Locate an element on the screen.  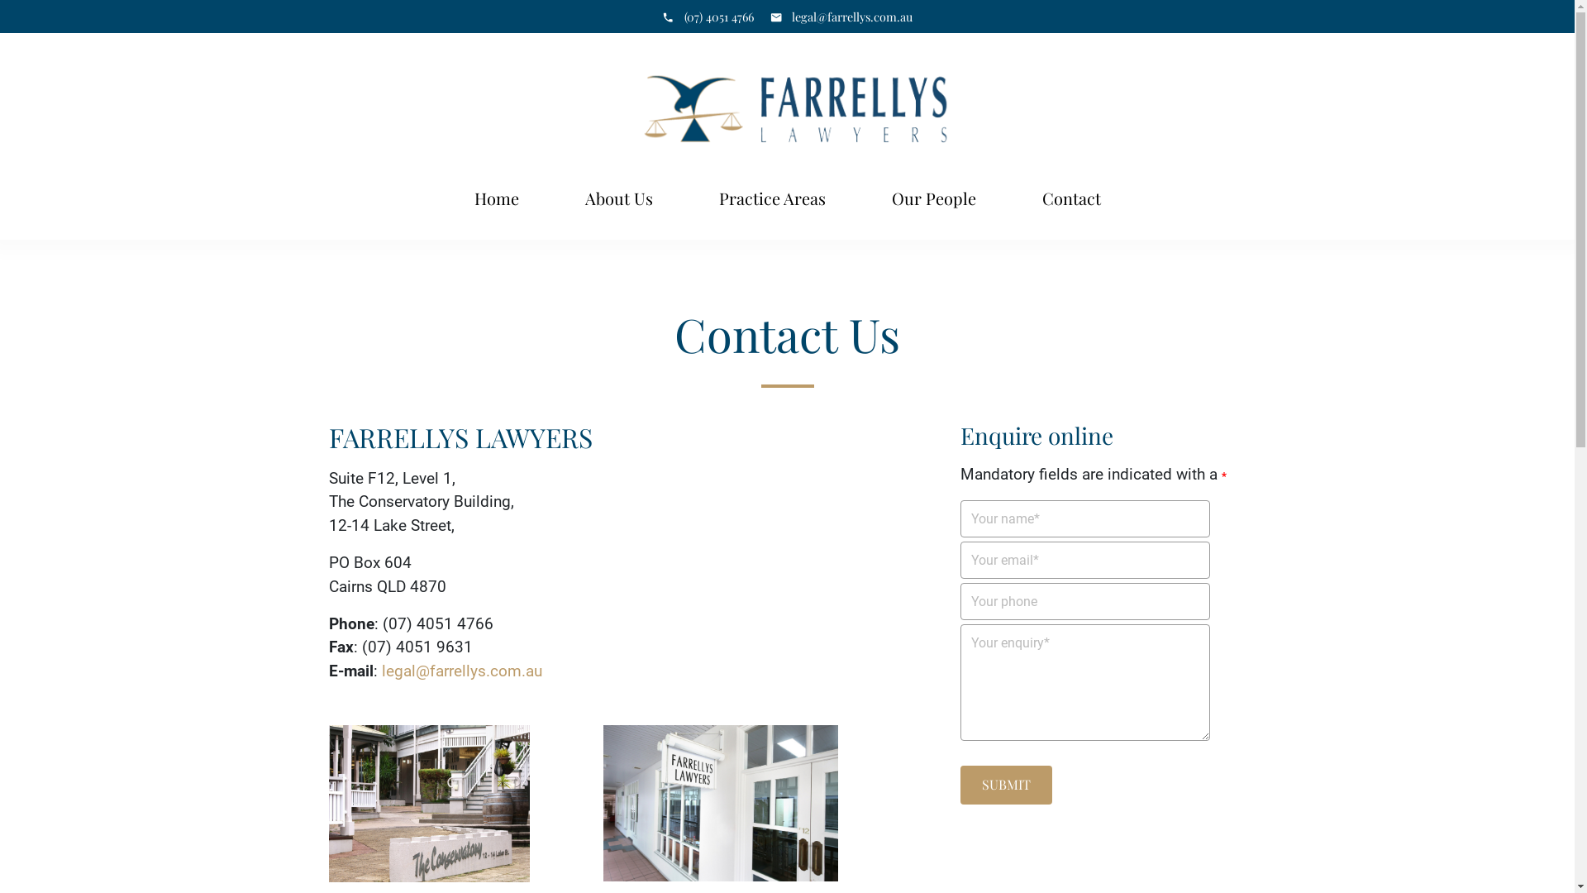
Our People is located at coordinates (933, 198).